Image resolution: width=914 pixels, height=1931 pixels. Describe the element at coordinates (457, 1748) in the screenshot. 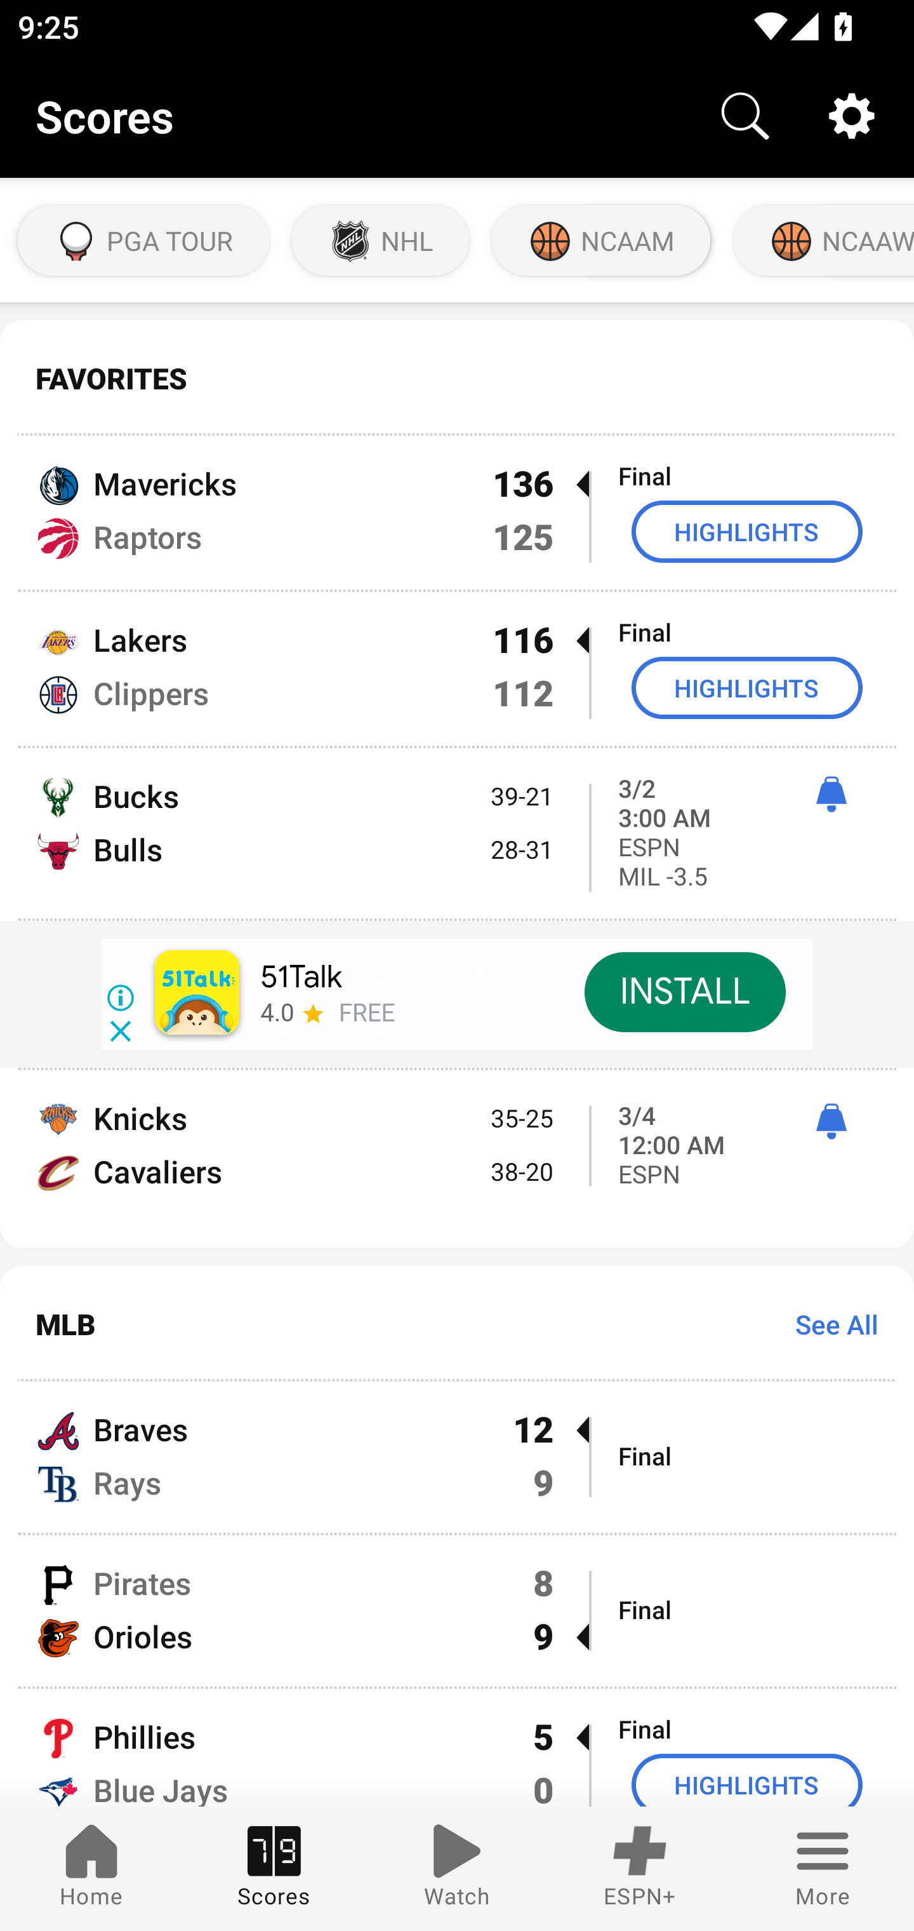

I see `Phillies 5  Final Blue Jays 0 HIGHLIGHTS` at that location.